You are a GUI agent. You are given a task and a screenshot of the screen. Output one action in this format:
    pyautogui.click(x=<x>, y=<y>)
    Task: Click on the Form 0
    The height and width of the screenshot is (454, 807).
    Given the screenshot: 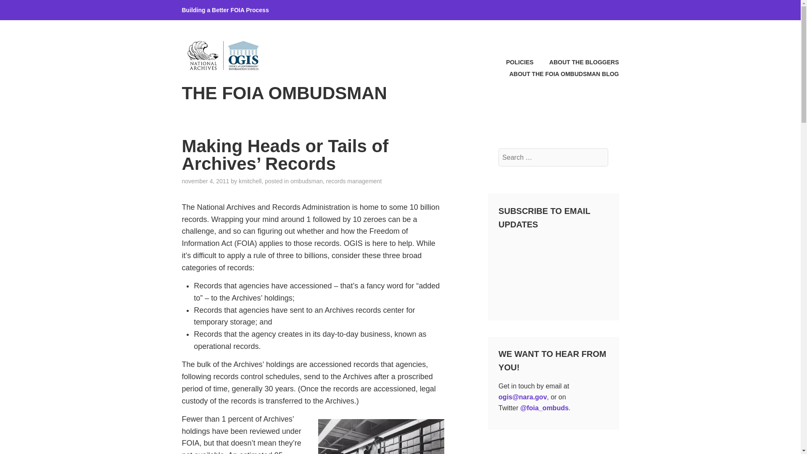 What is the action you would take?
    pyautogui.click(x=553, y=271)
    